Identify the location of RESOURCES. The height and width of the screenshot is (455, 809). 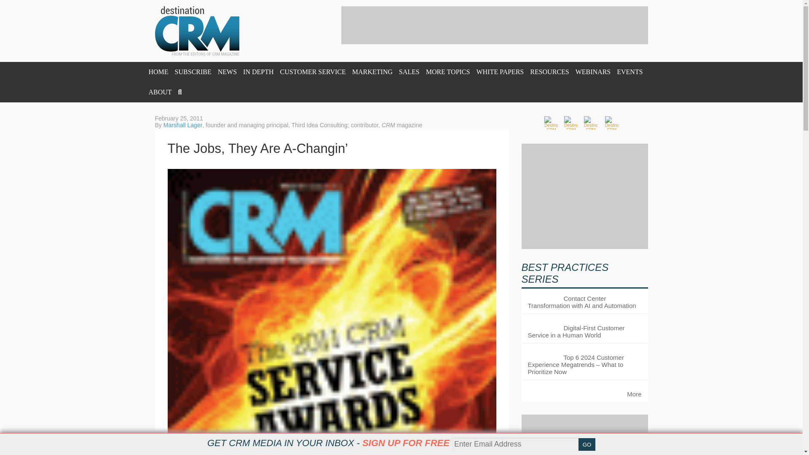
(549, 72).